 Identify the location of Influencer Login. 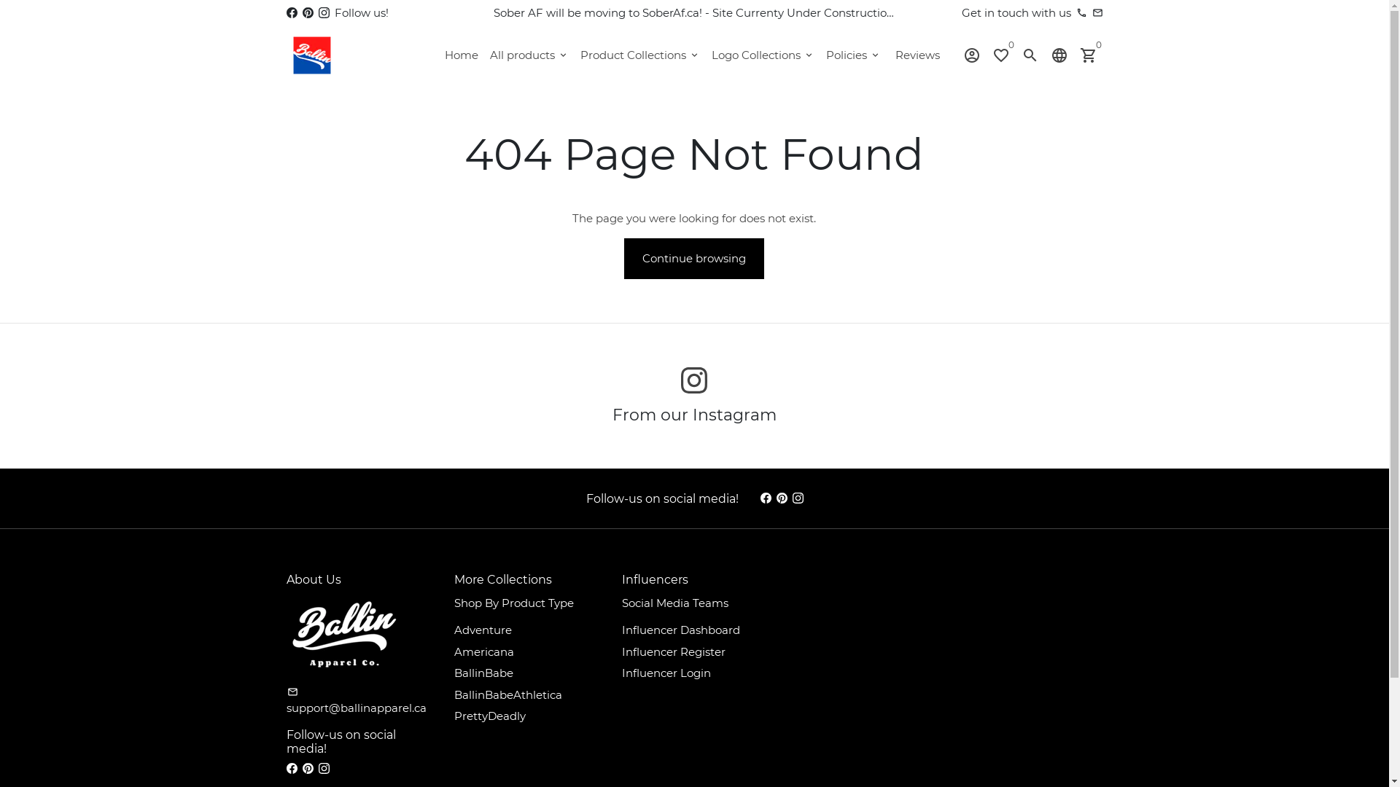
(666, 673).